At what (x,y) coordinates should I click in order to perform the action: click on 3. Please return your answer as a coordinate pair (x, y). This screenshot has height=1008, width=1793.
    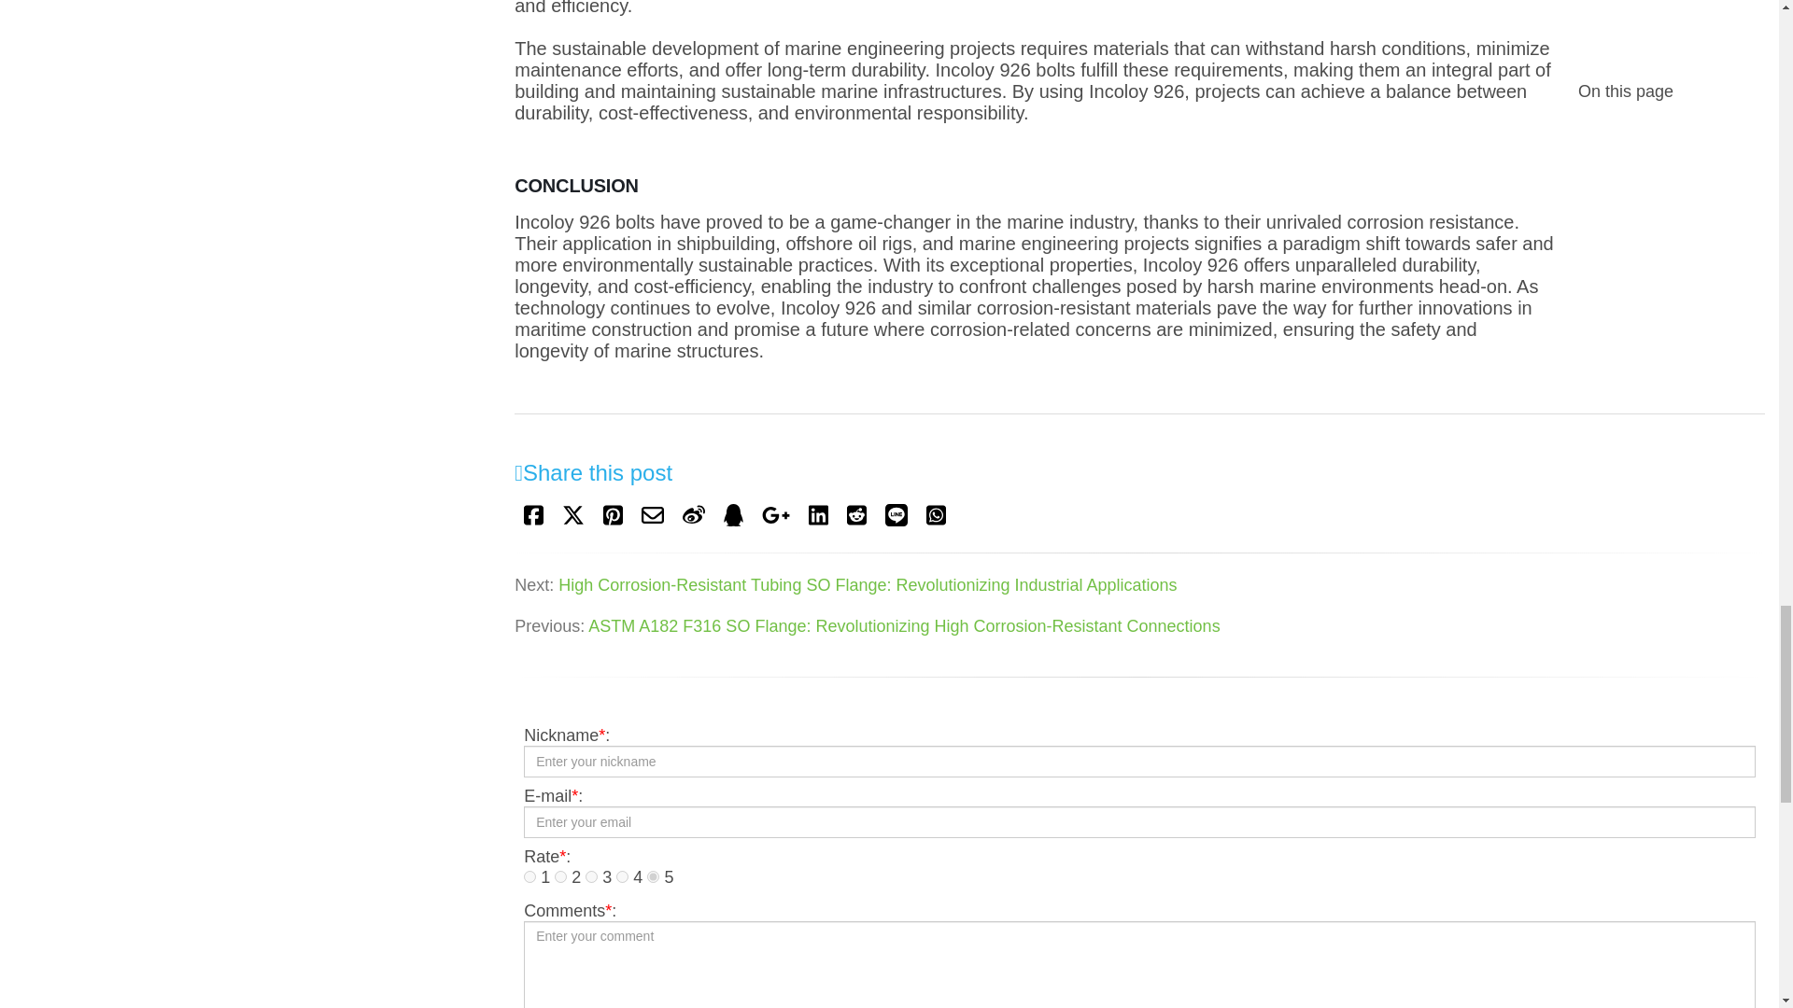
    Looking at the image, I should click on (591, 877).